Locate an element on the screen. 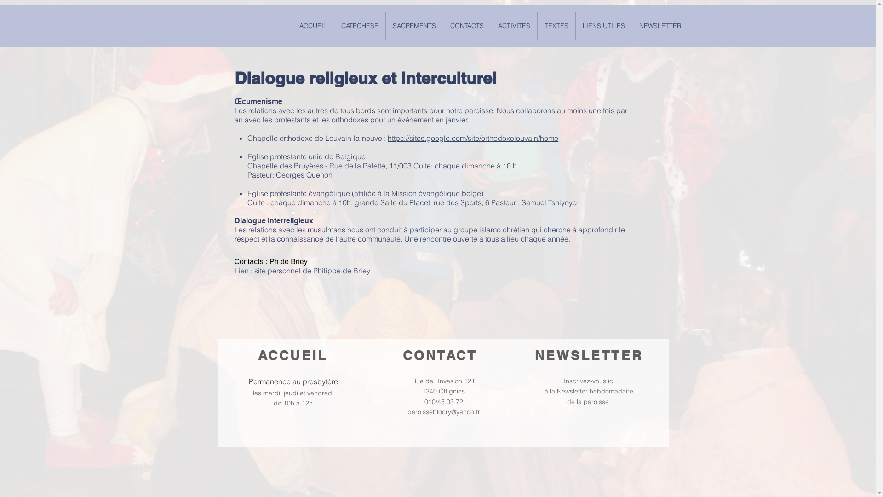 The width and height of the screenshot is (883, 497). SACREMENTS is located at coordinates (414, 26).